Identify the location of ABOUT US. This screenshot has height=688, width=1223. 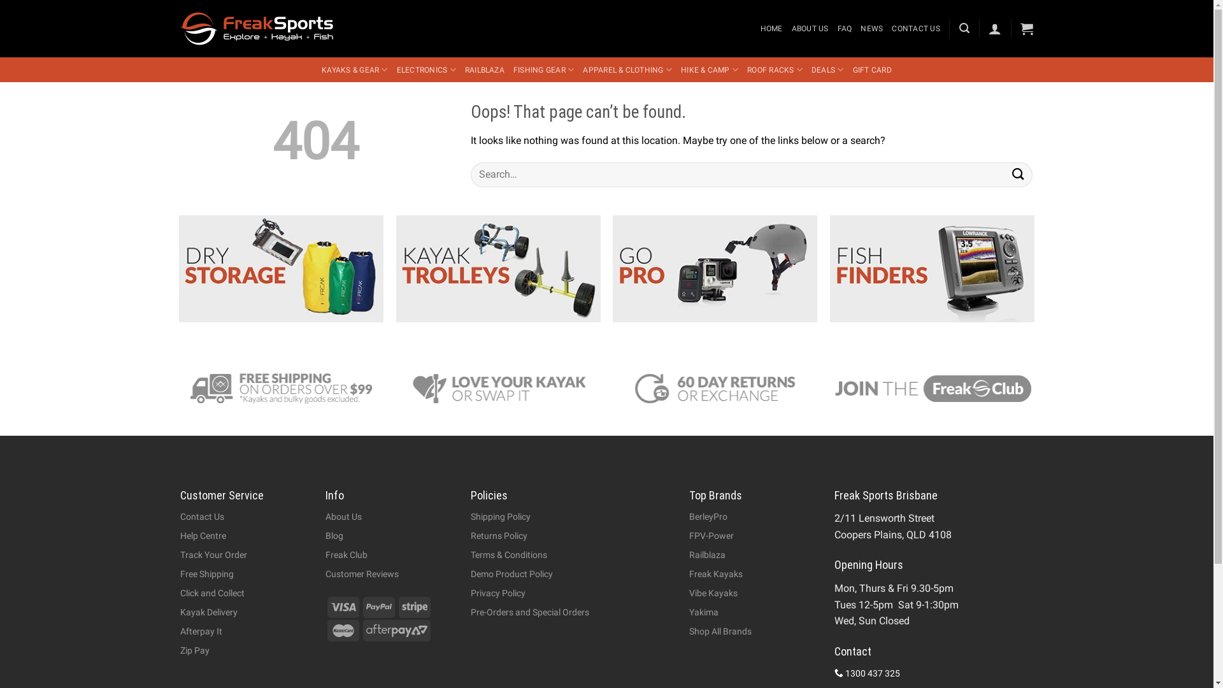
(810, 29).